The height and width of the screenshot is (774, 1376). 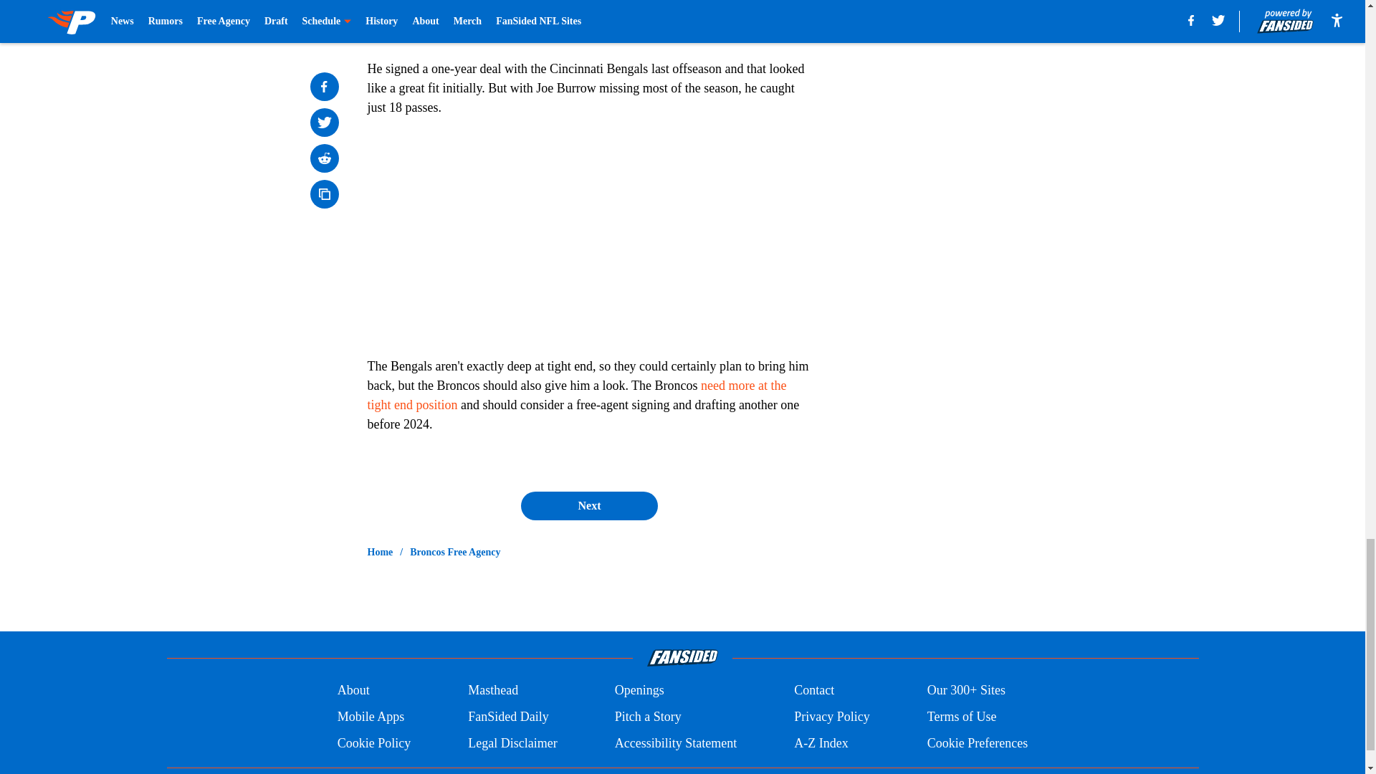 I want to click on Next, so click(x=588, y=505).